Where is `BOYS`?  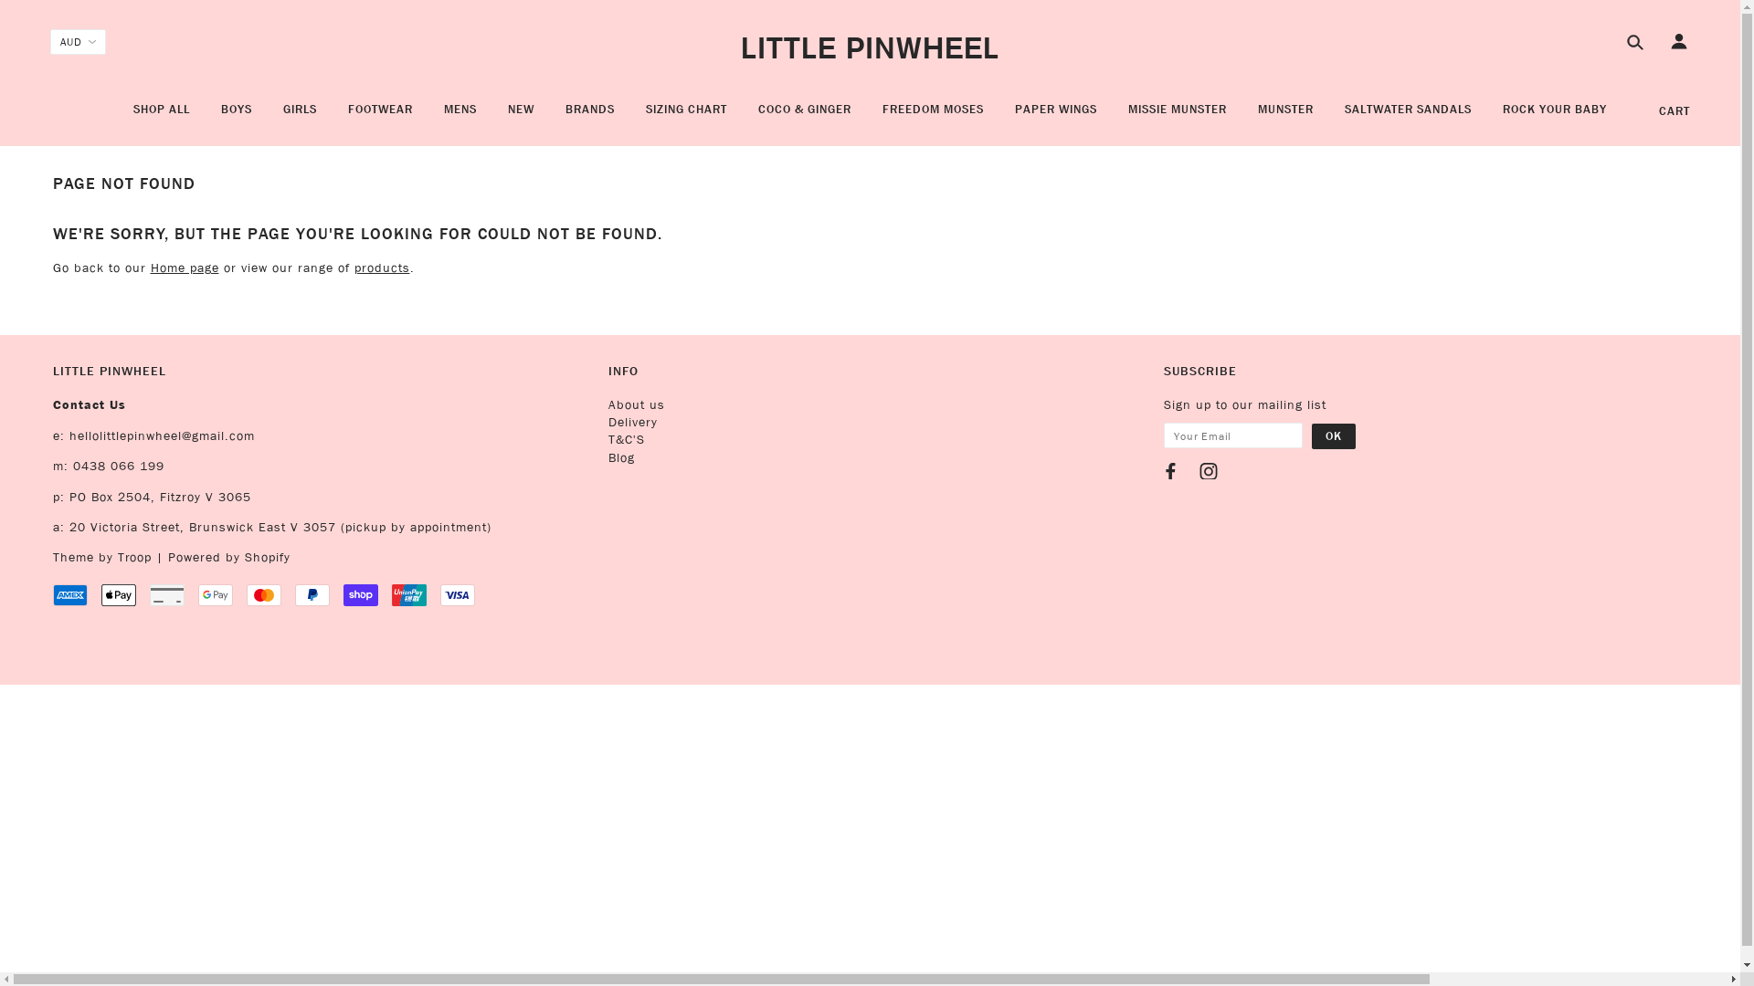 BOYS is located at coordinates (237, 117).